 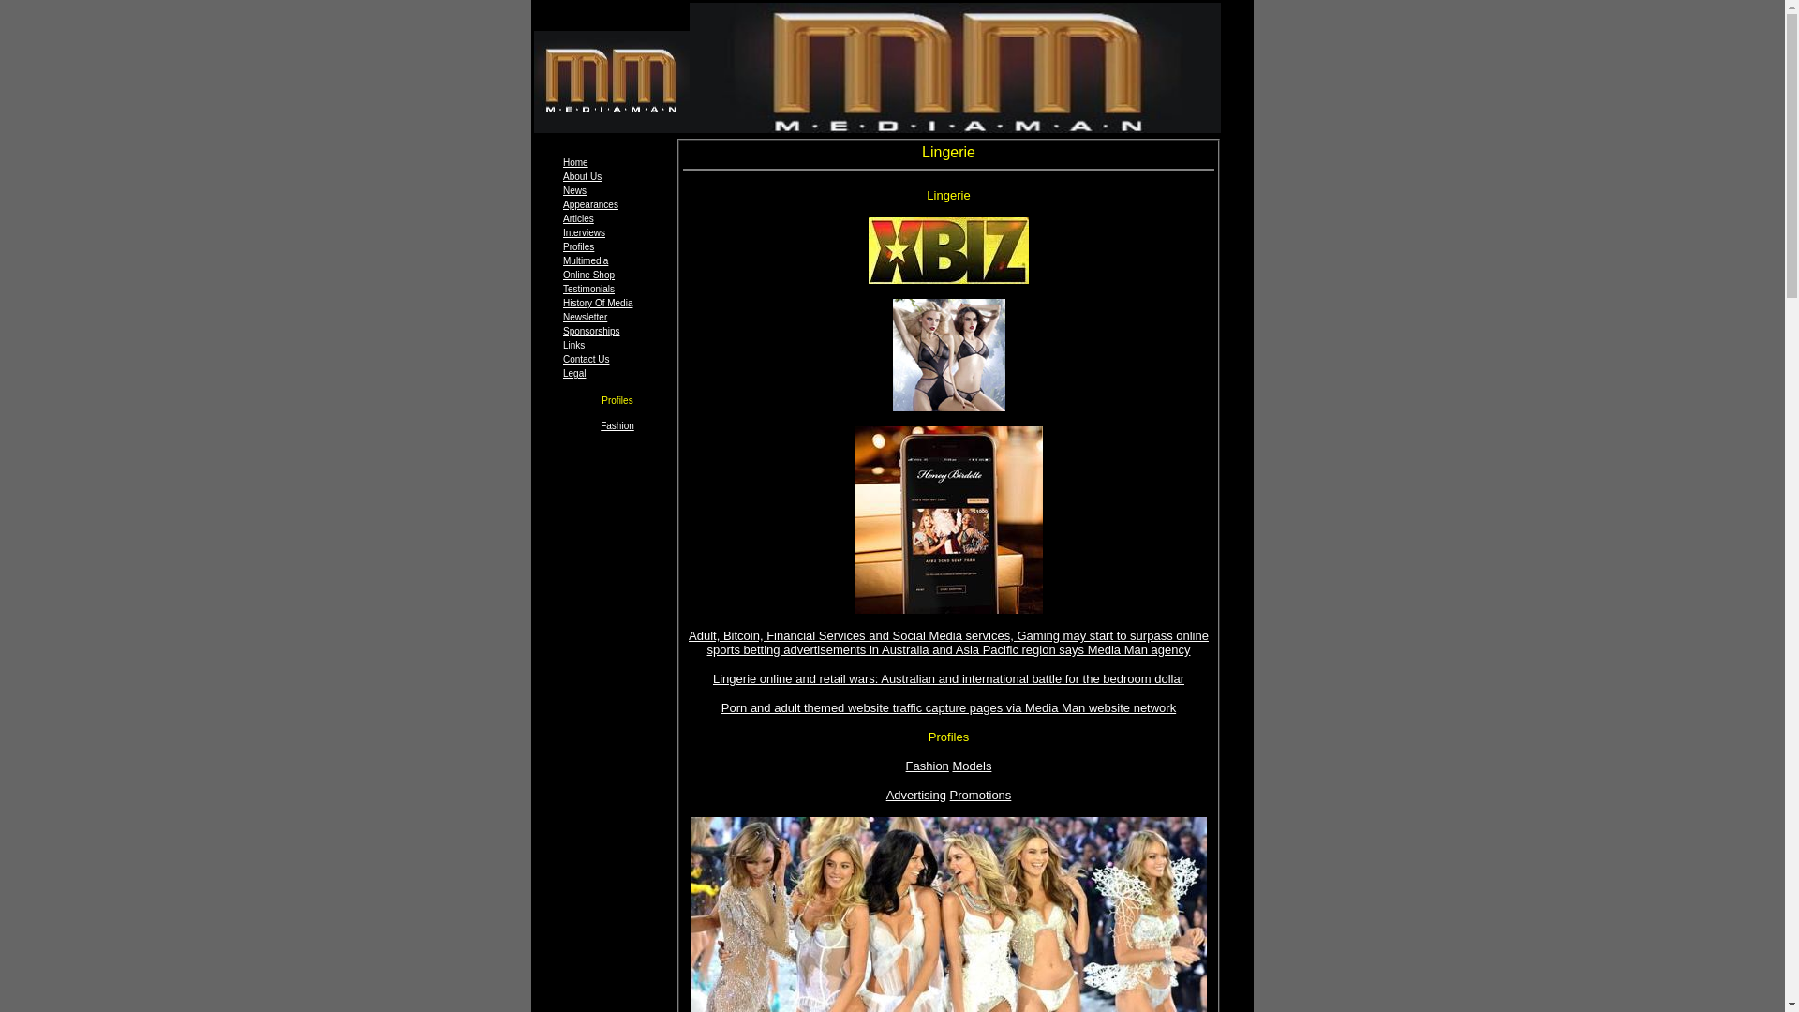 I want to click on Fashion, so click(x=928, y=766).